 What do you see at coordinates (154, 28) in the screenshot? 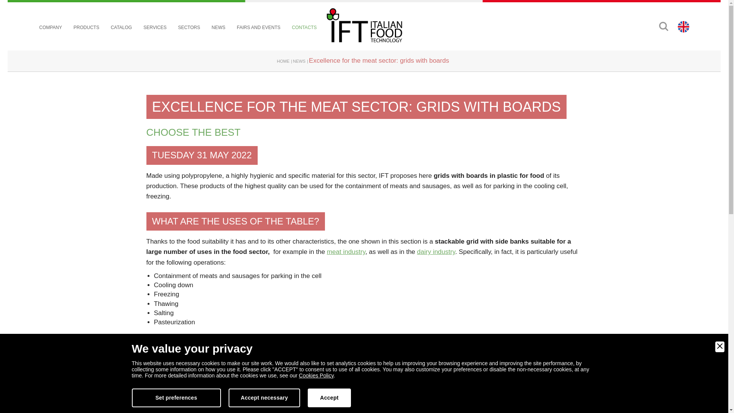
I see `SERVICES` at bounding box center [154, 28].